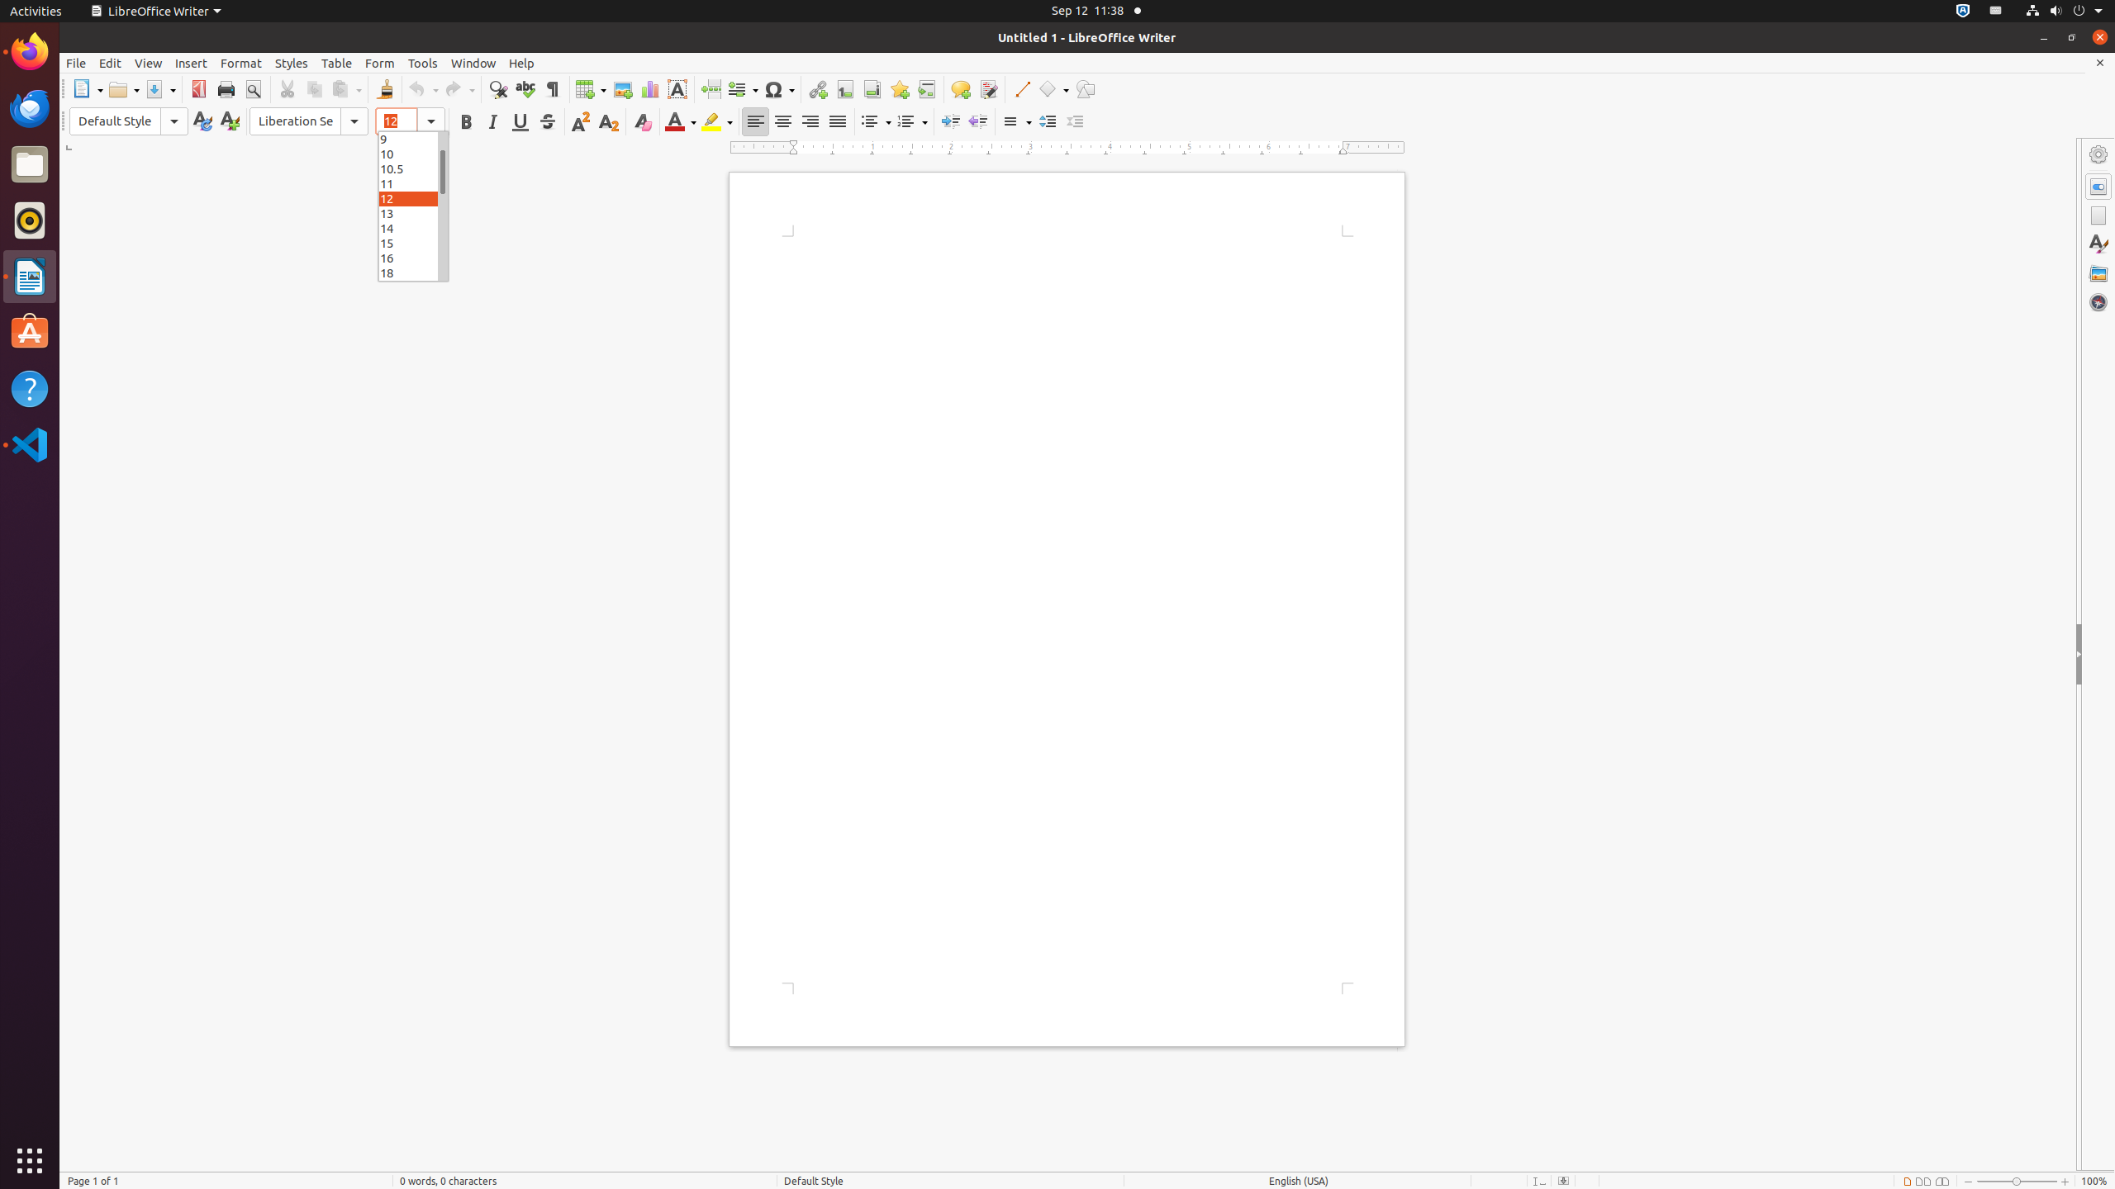 The height and width of the screenshot is (1189, 2115). I want to click on Help, so click(522, 63).